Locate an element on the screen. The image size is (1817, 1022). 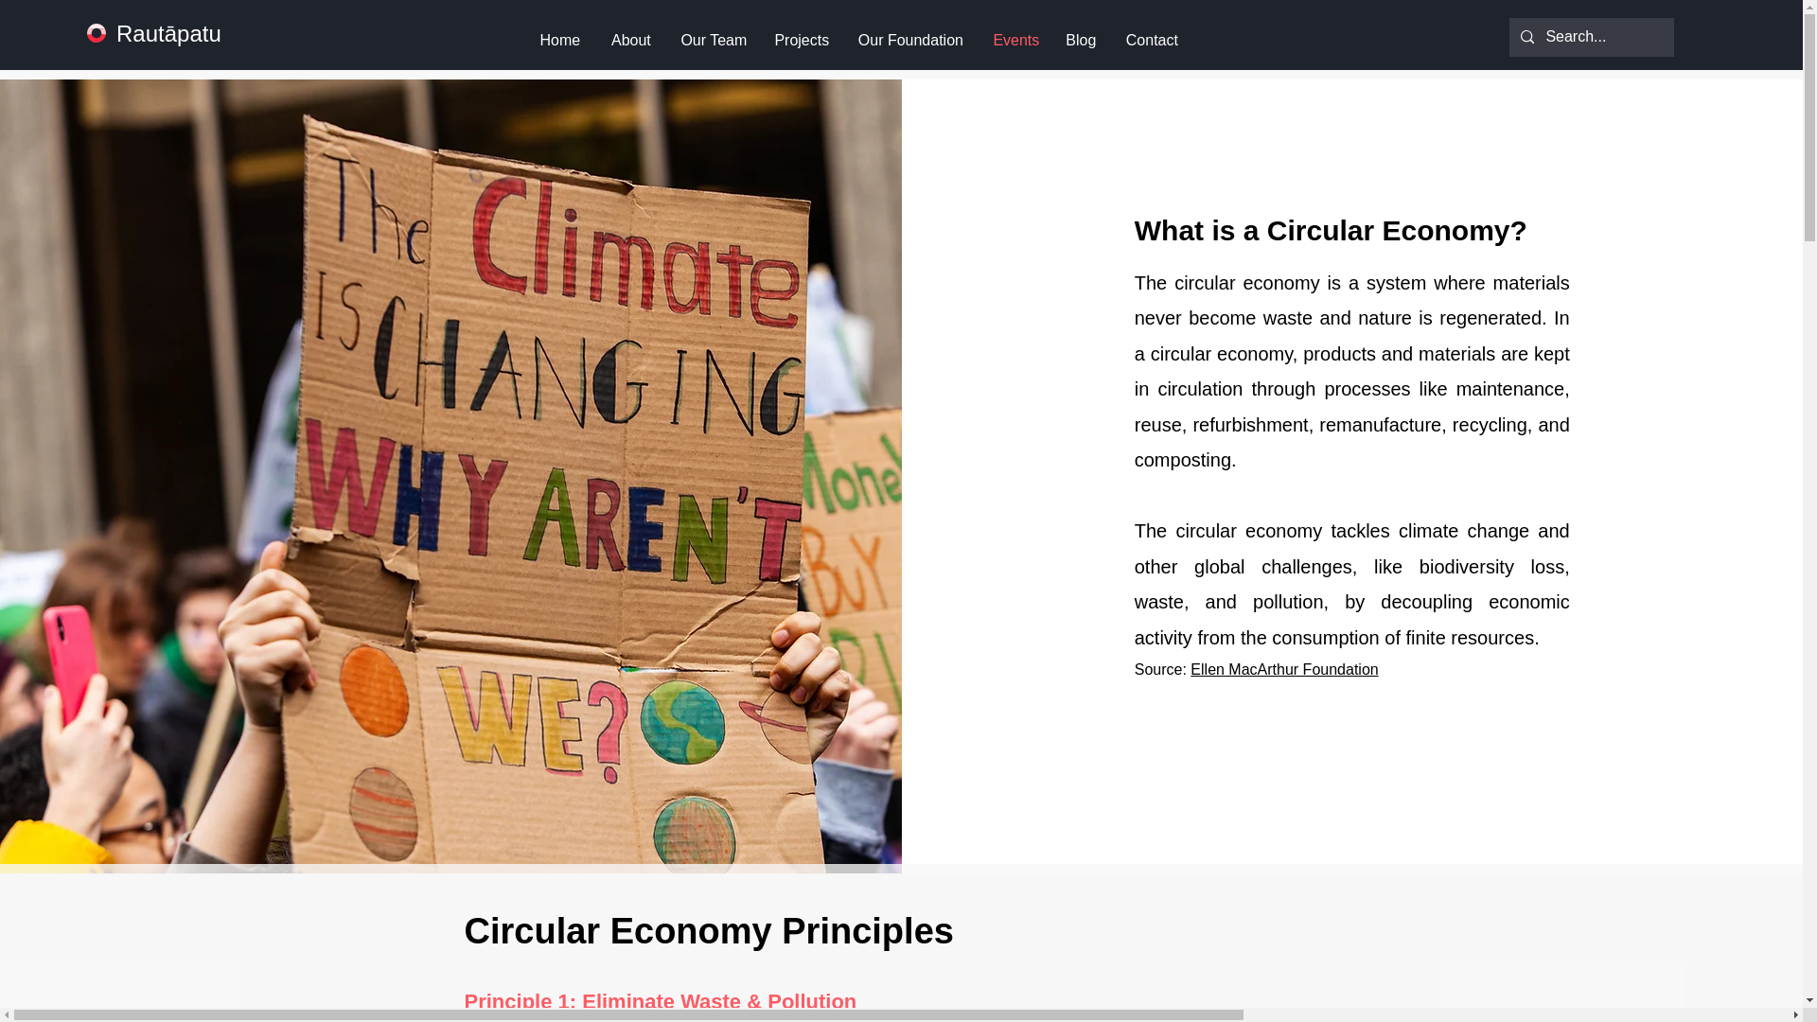
Our Team is located at coordinates (713, 40).